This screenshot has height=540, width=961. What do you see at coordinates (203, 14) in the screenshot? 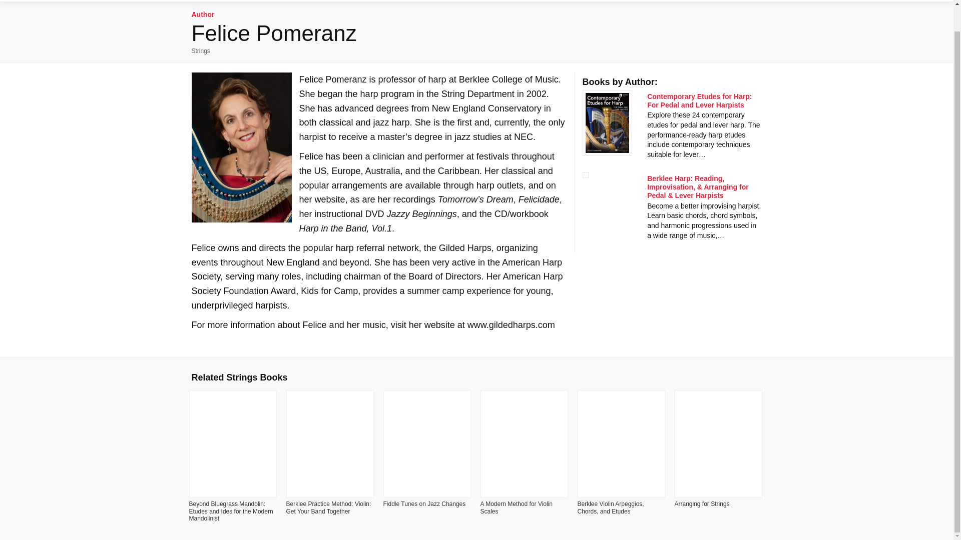
I see `Author` at bounding box center [203, 14].